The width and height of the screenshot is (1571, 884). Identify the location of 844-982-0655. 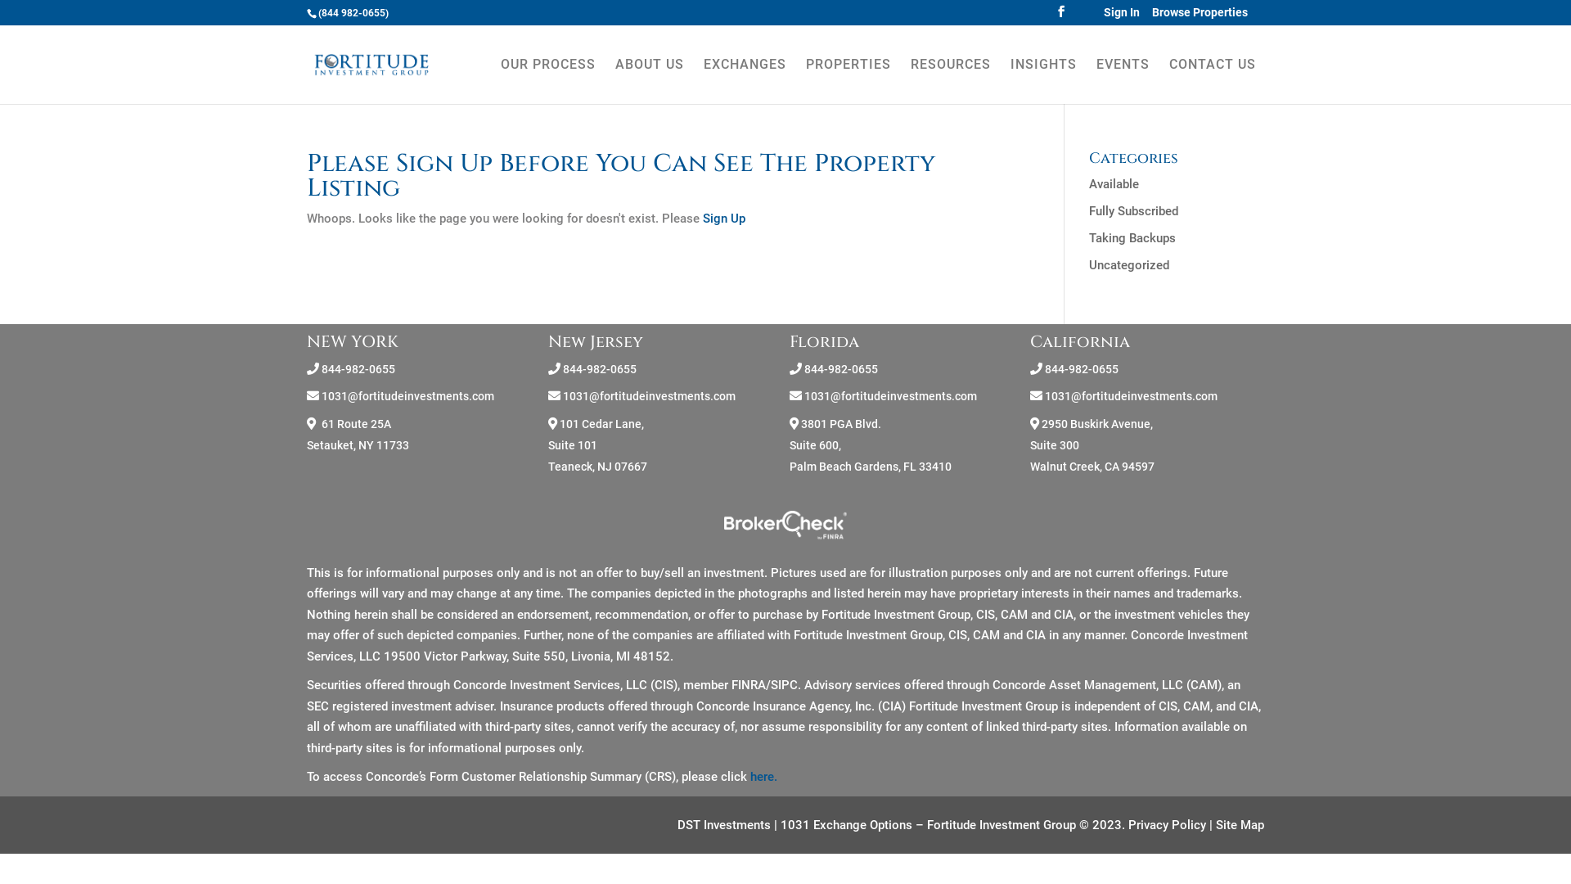
(358, 368).